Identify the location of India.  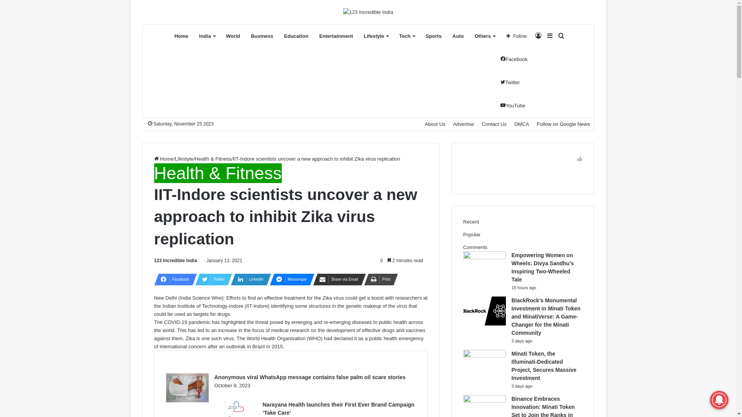
(207, 36).